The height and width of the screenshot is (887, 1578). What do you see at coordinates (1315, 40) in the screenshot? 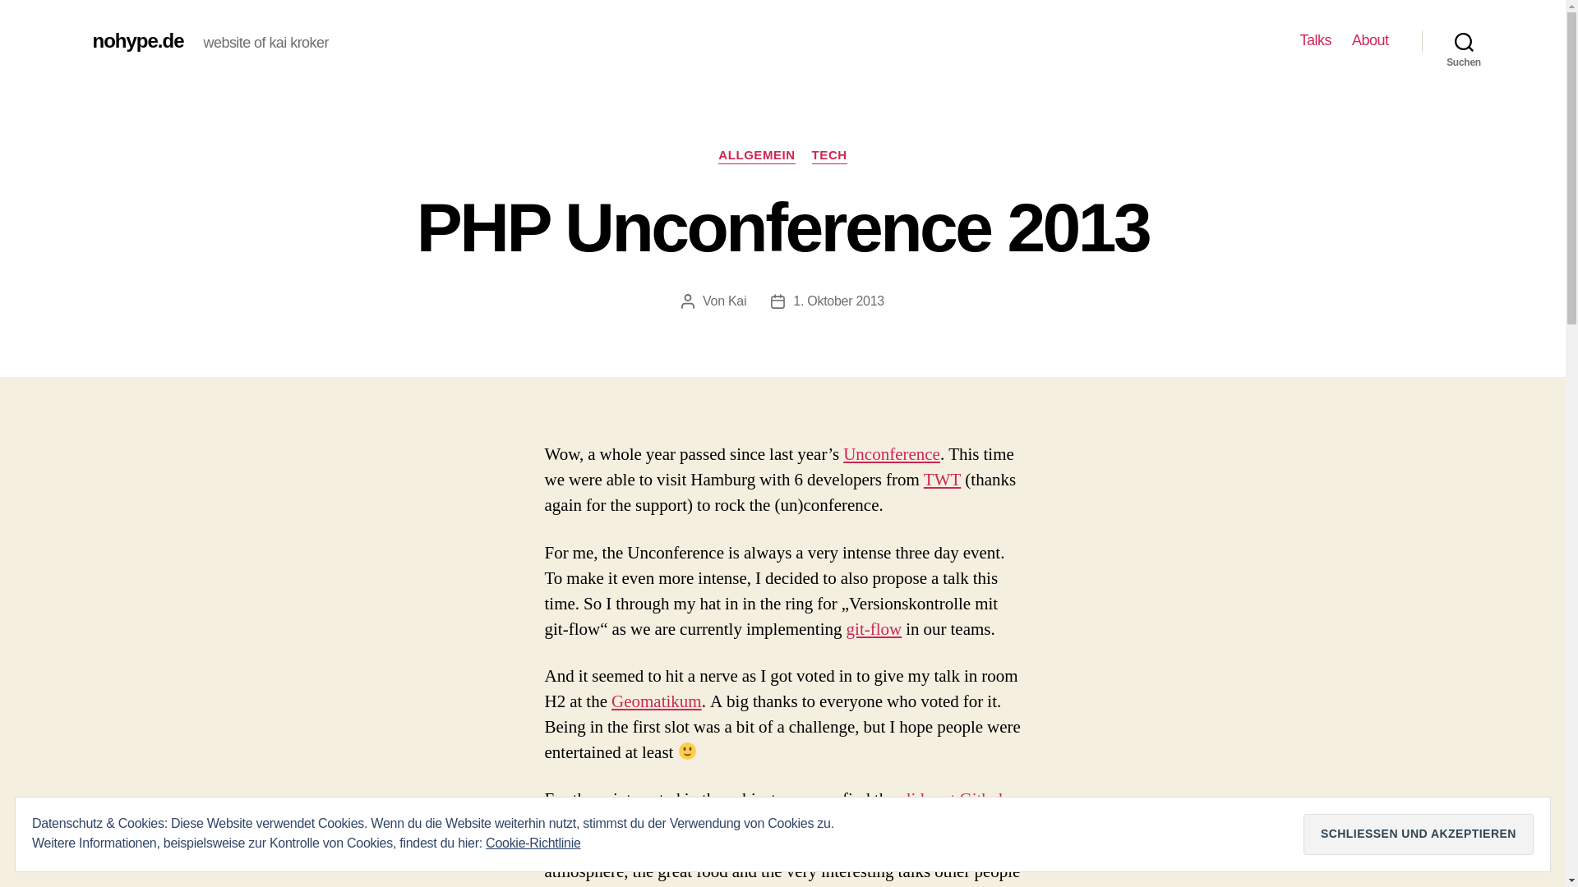
I see `Talks` at bounding box center [1315, 40].